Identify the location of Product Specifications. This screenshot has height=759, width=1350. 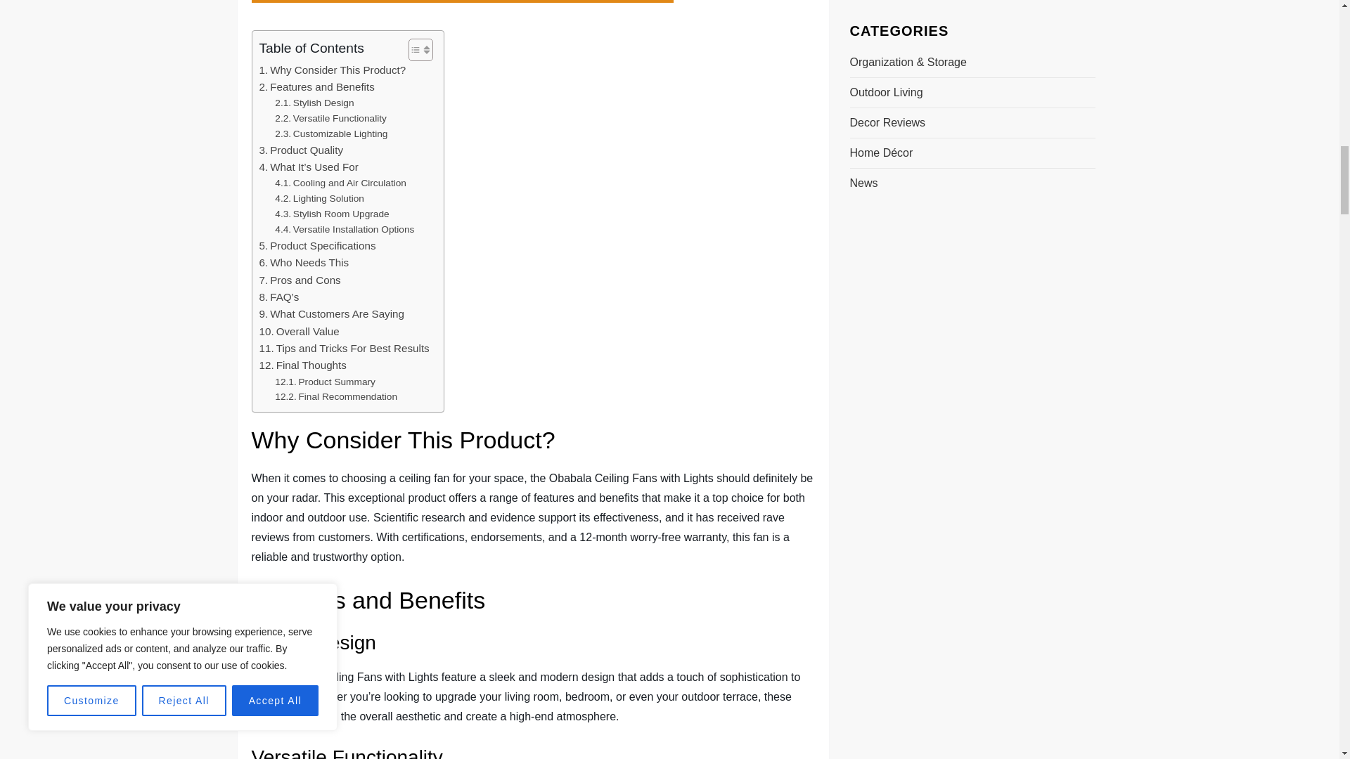
(316, 246).